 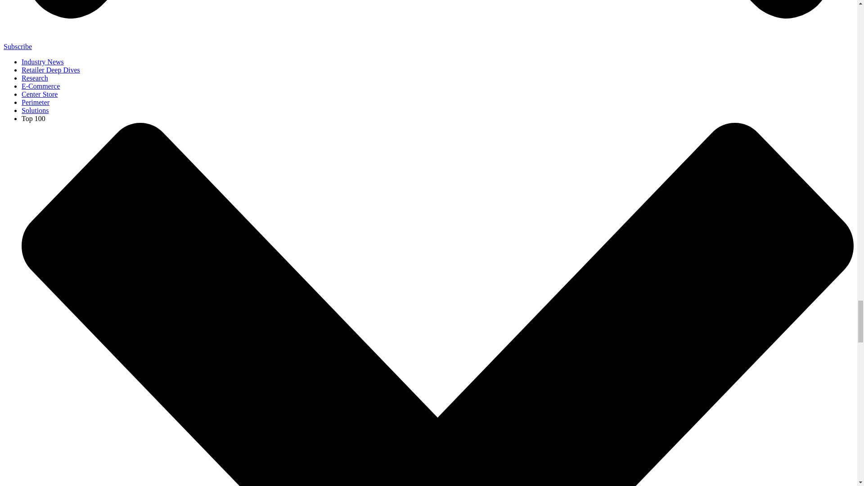 I want to click on Industry News, so click(x=43, y=61).